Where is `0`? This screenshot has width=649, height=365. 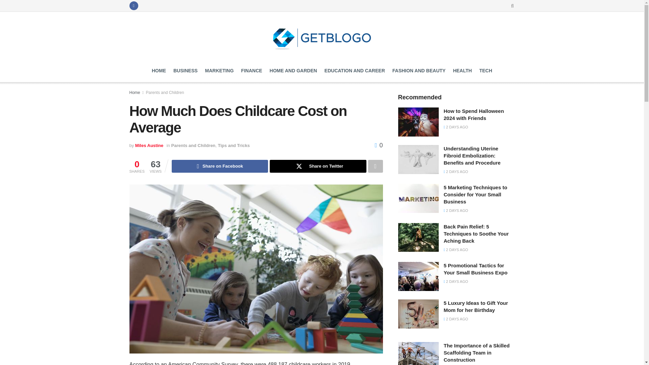
0 is located at coordinates (379, 145).